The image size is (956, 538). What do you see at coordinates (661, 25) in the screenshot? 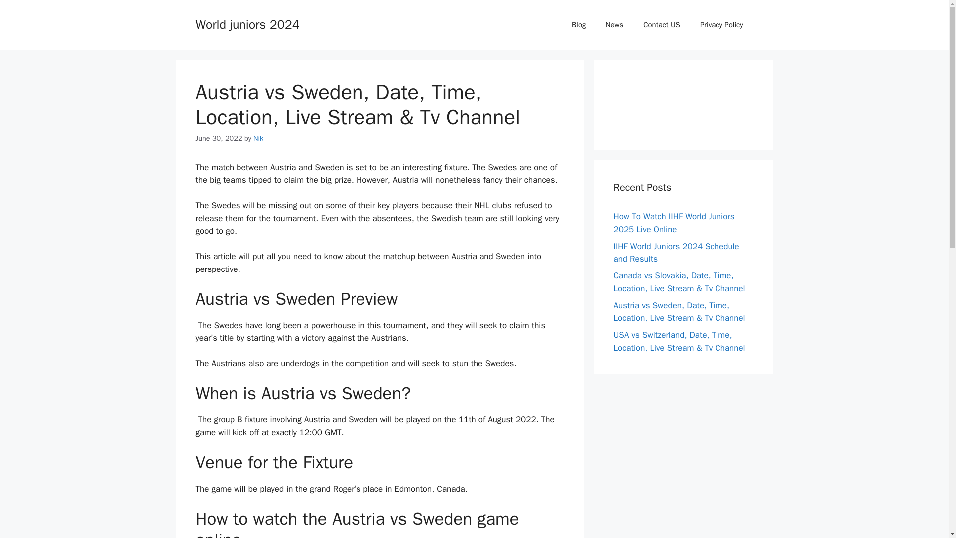
I see `Contact US` at bounding box center [661, 25].